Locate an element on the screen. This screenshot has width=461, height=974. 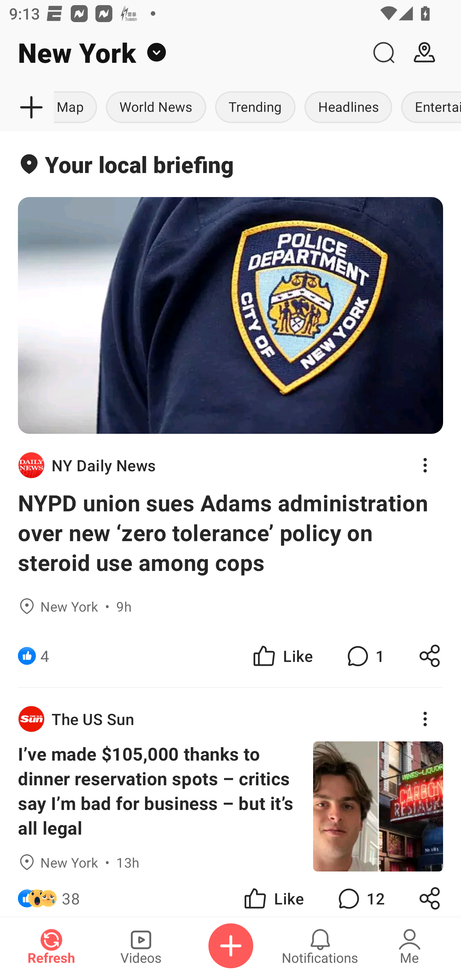
Like is located at coordinates (282, 656).